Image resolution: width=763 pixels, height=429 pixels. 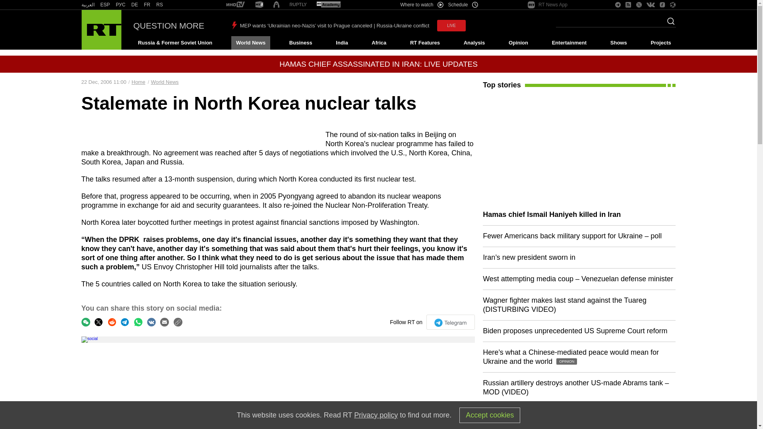 What do you see at coordinates (300, 43) in the screenshot?
I see `Business` at bounding box center [300, 43].